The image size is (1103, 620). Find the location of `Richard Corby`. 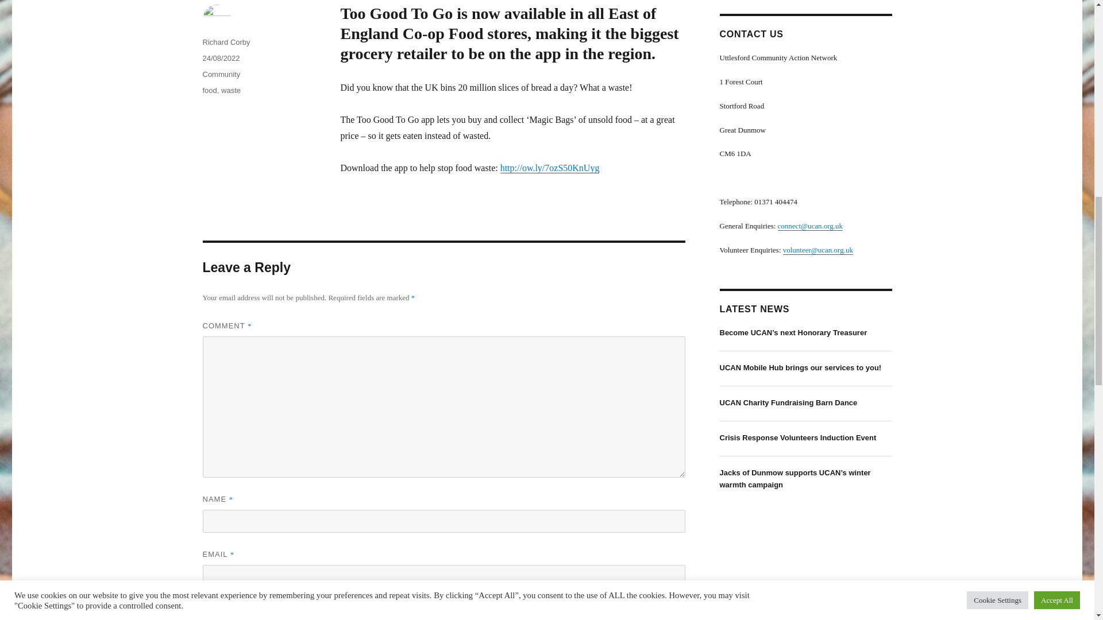

Richard Corby is located at coordinates (226, 42).